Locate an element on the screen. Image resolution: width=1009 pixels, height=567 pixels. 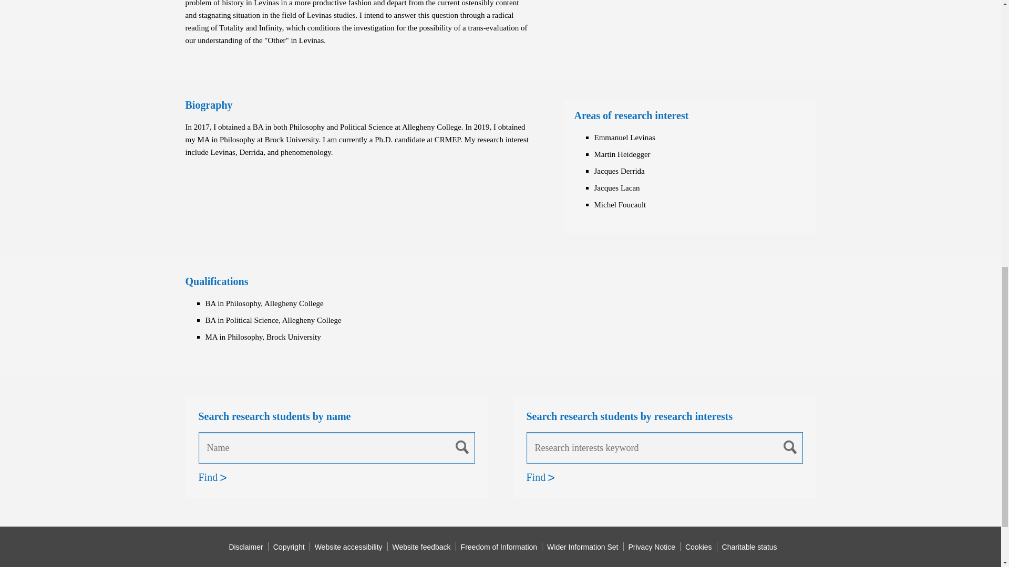
Find is located at coordinates (536, 477).